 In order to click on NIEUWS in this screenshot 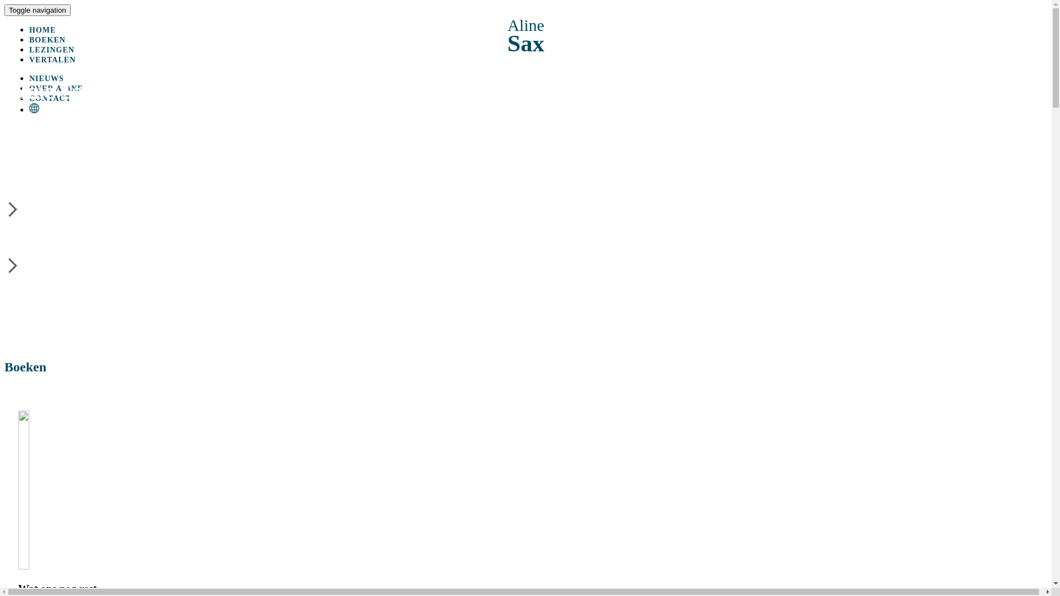, I will do `click(46, 78)`.